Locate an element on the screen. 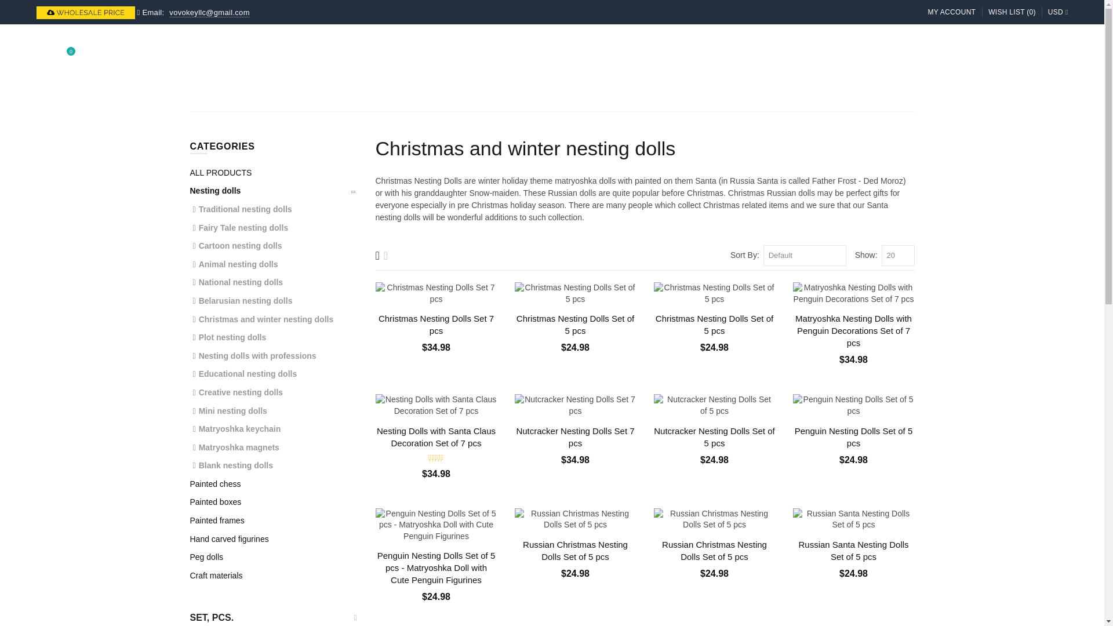 This screenshot has height=626, width=1113. Christmas Nesting Dolls Set 7 pcs is located at coordinates (437, 293).